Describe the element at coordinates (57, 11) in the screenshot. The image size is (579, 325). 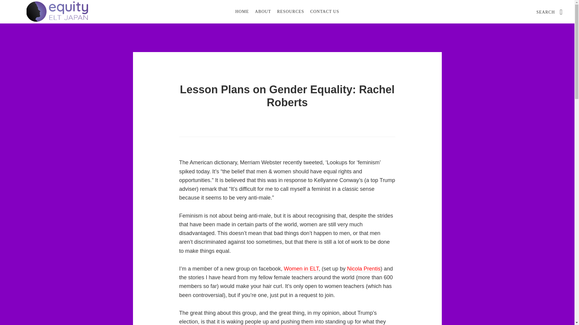
I see `GENDER EQUITY: ELT IN JAPAN` at that location.